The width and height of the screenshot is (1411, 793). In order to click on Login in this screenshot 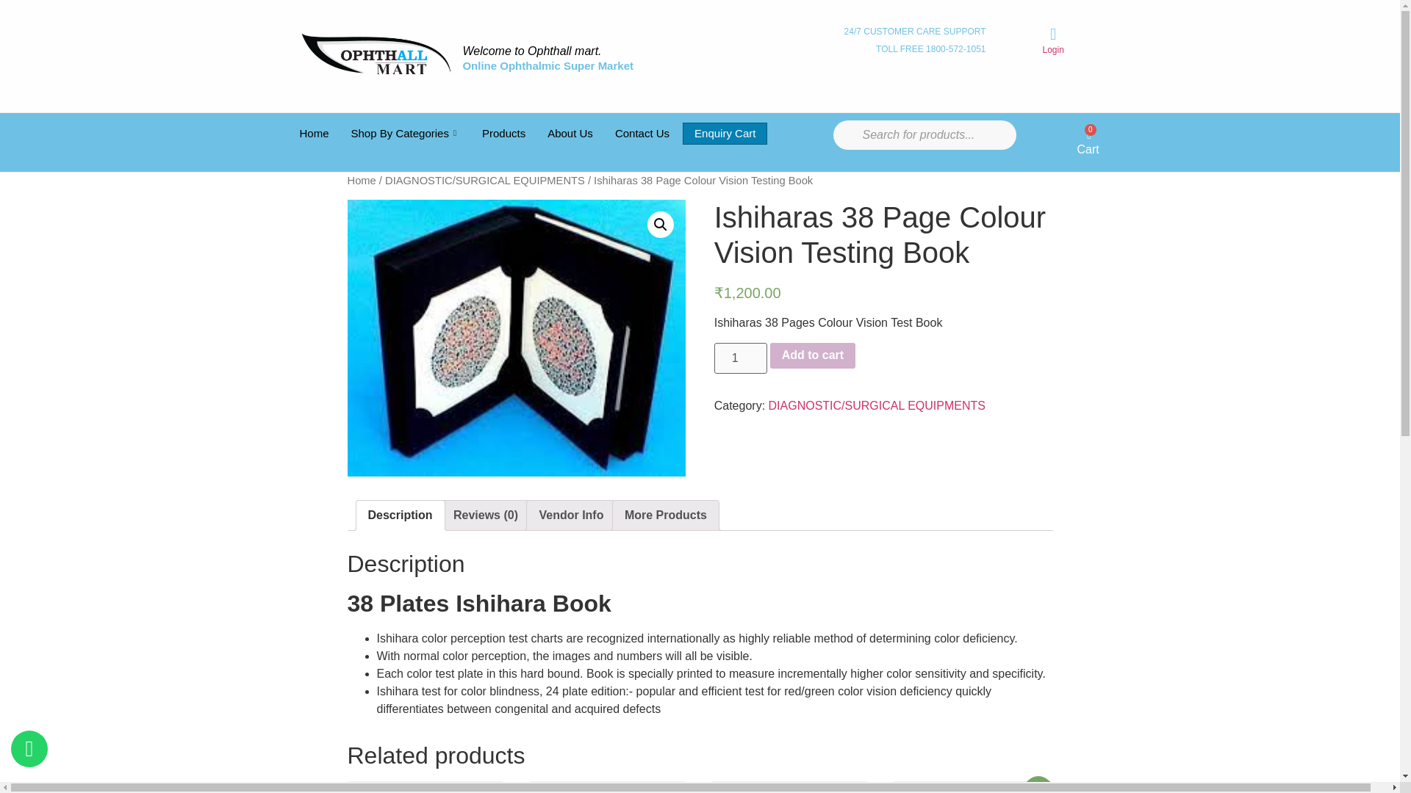, I will do `click(1052, 49)`.